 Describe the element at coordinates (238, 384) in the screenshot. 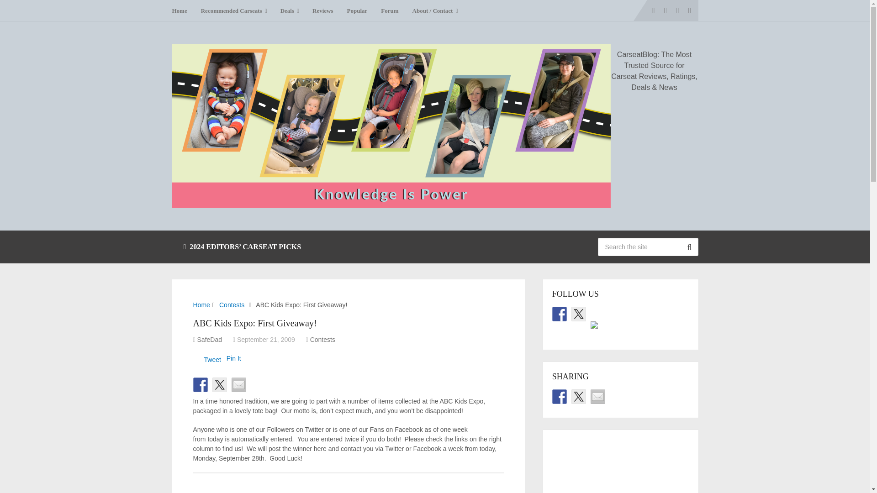

I see `Share by email` at that location.